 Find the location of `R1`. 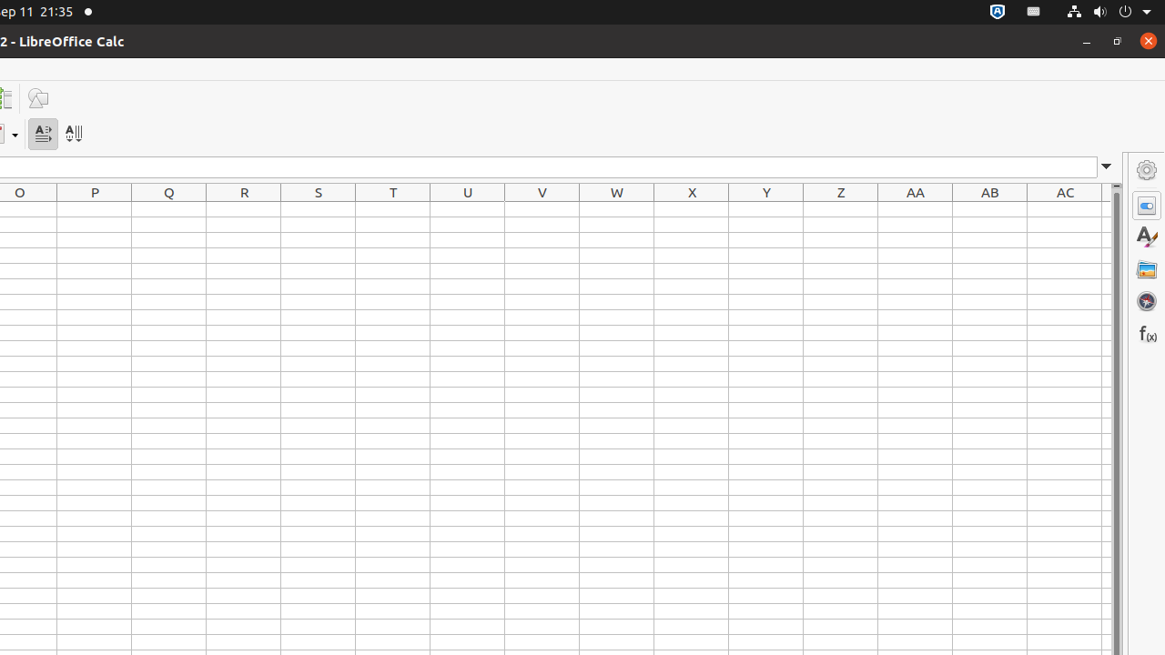

R1 is located at coordinates (244, 209).